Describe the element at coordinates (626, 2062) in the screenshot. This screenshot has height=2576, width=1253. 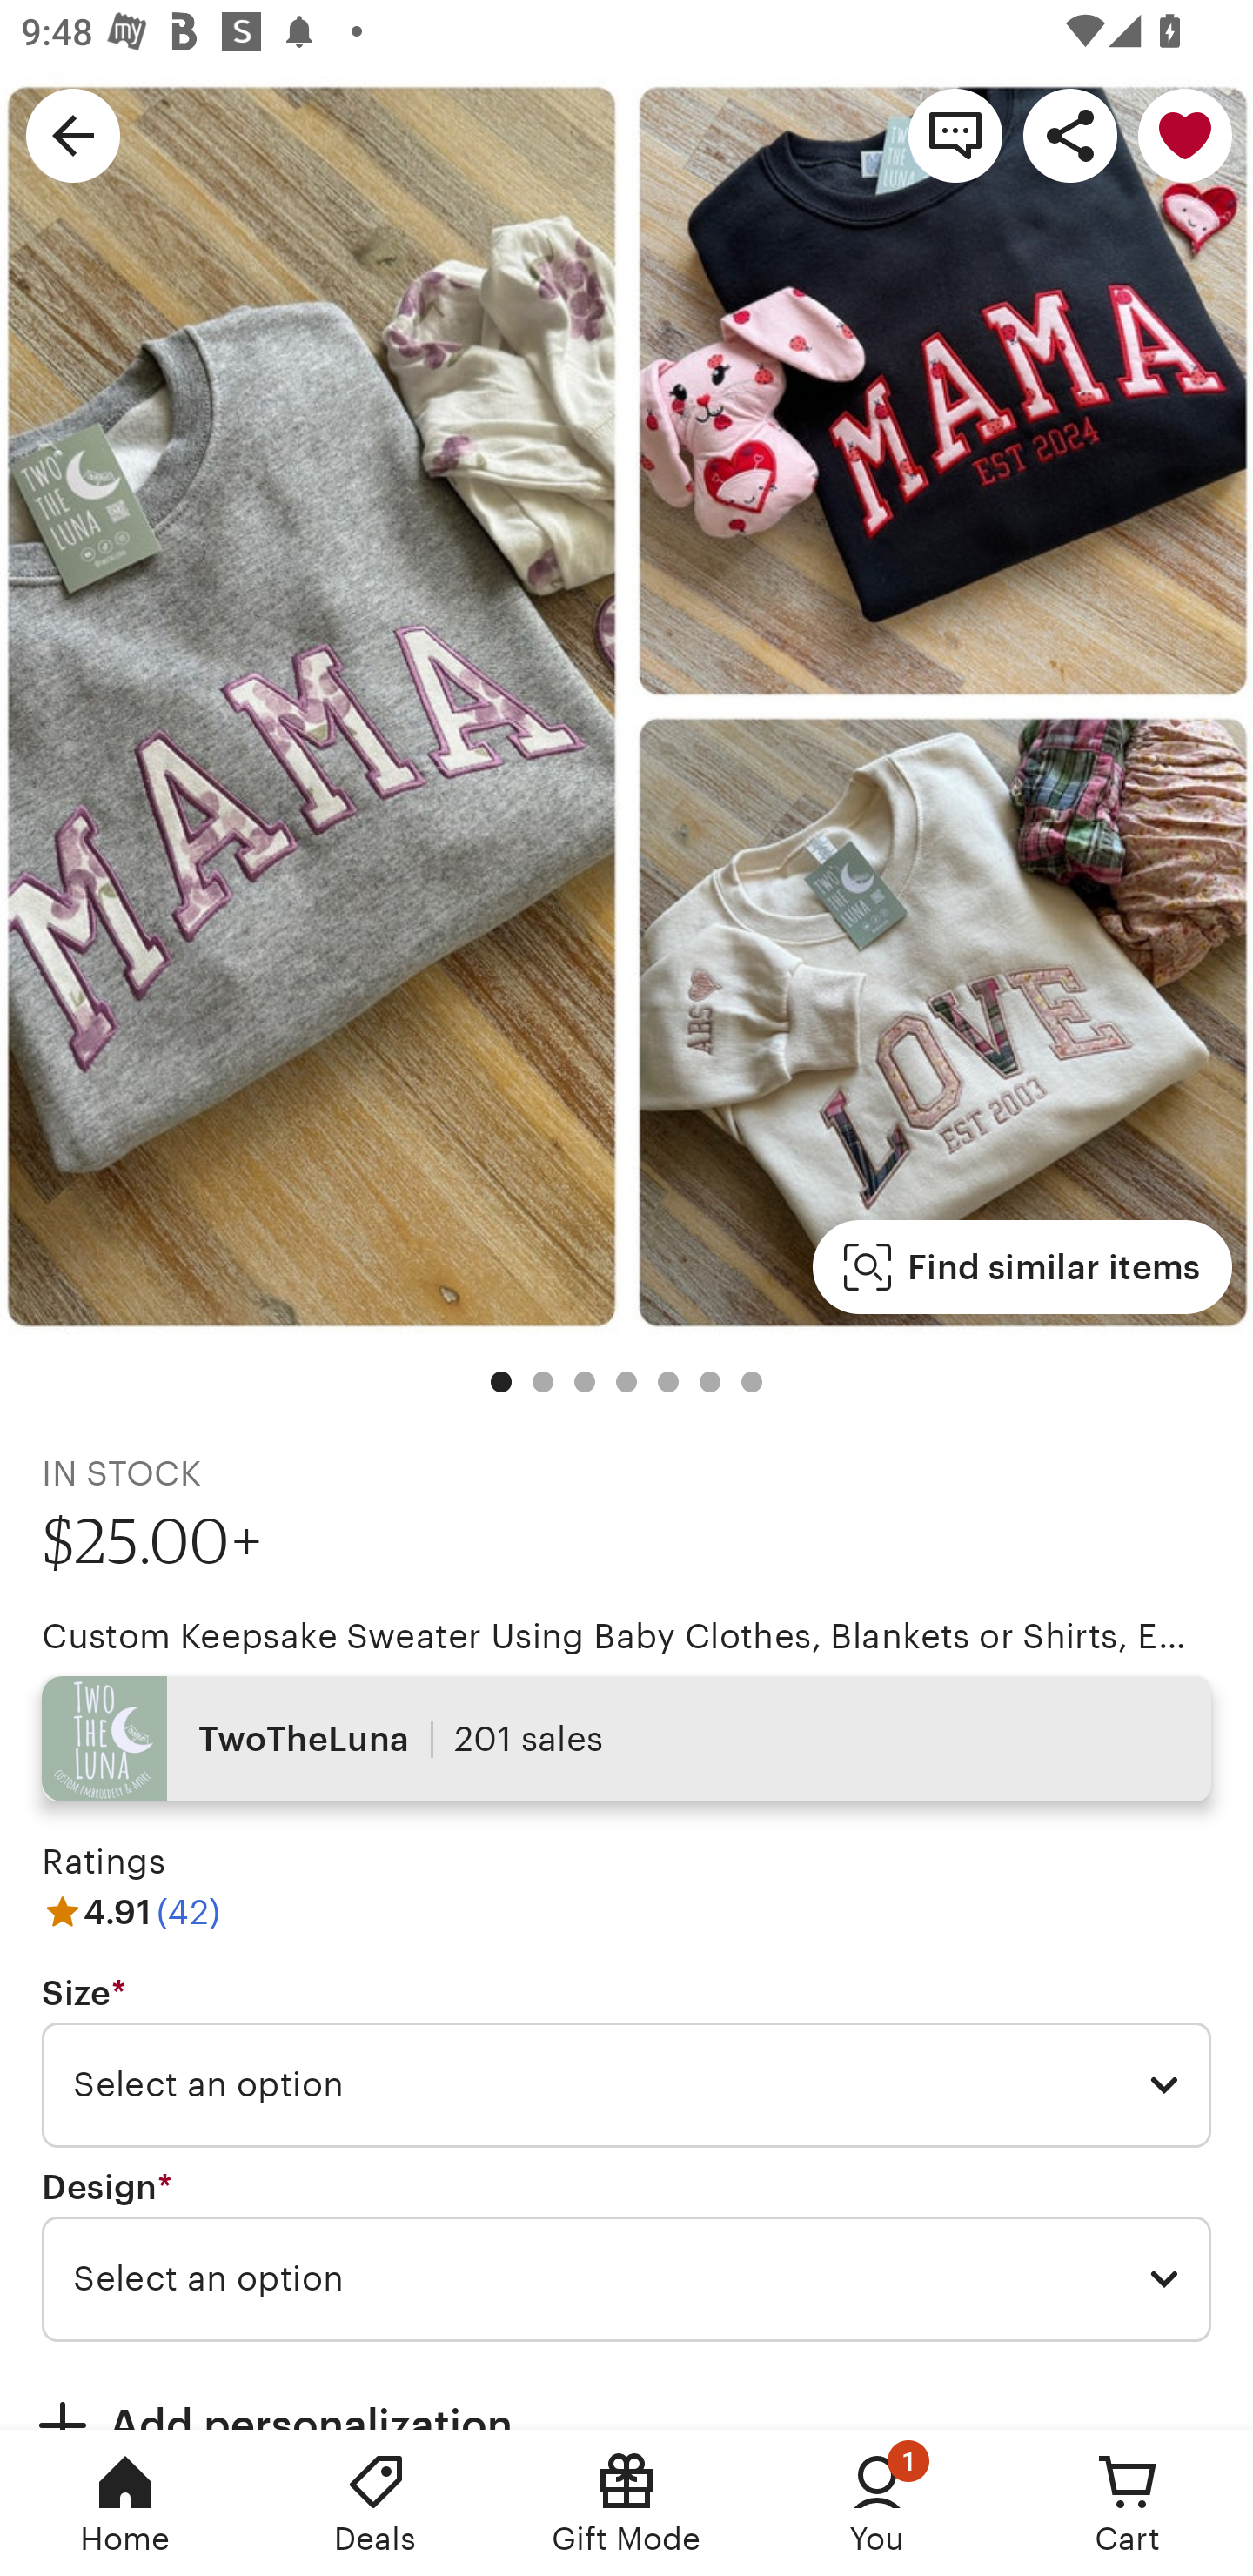
I see `Size * Required Select an option` at that location.